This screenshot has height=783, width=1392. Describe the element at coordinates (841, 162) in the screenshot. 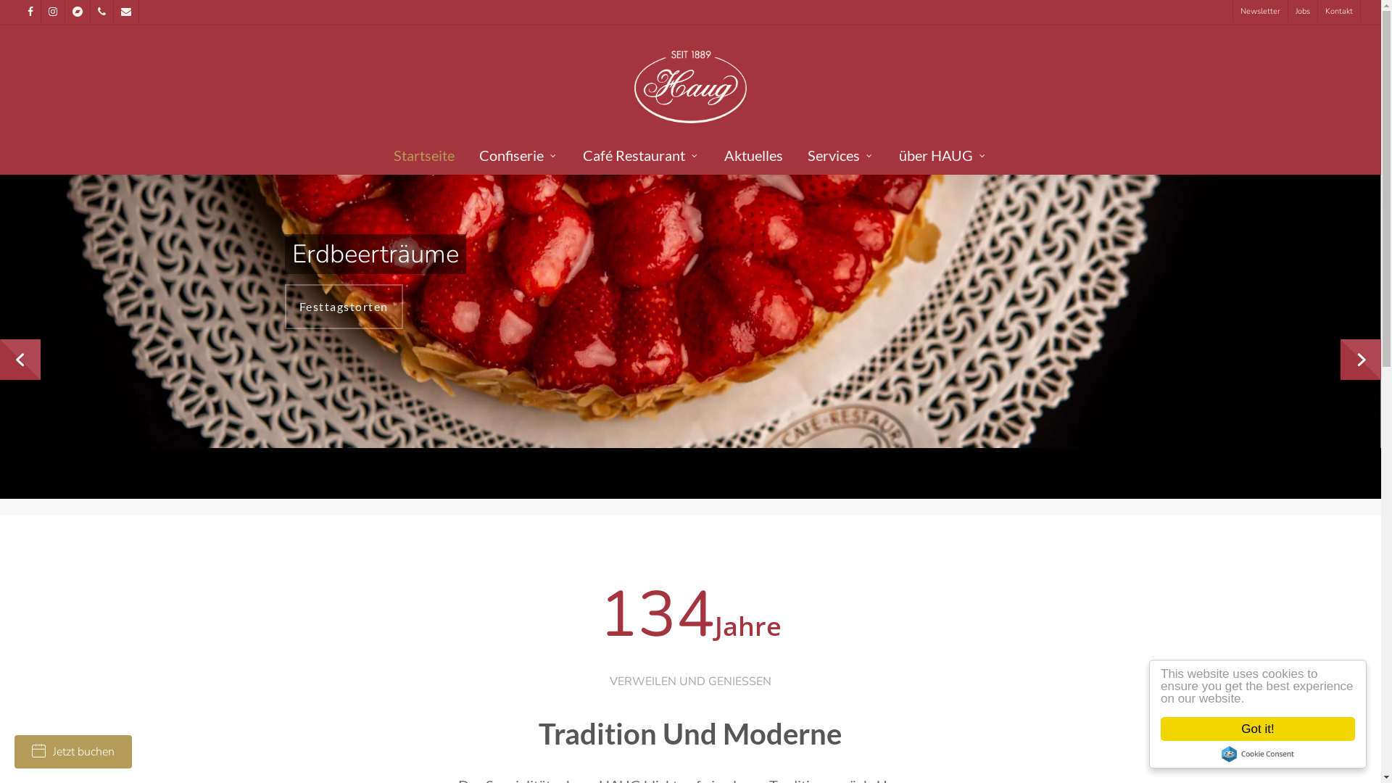

I see `Services` at that location.